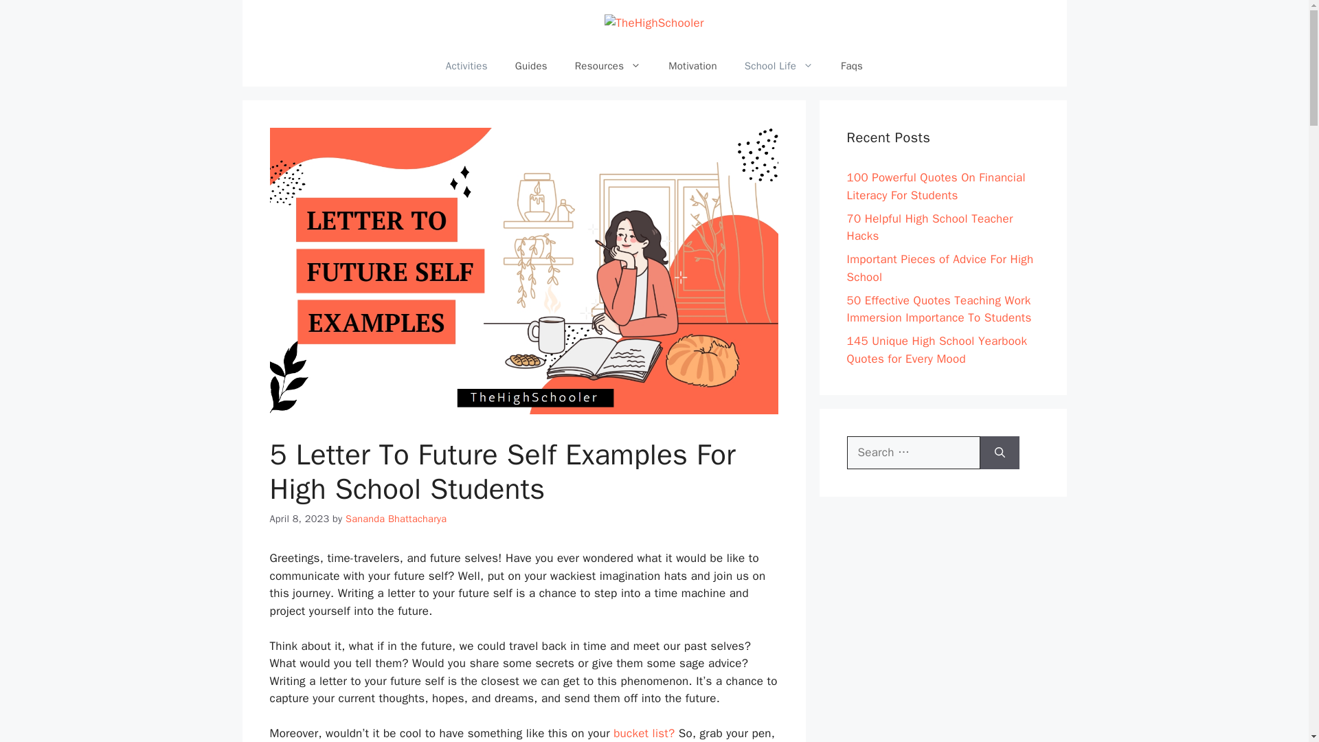 The height and width of the screenshot is (742, 1319). What do you see at coordinates (936, 186) in the screenshot?
I see `100 Powerful Quotes On Financial Literacy For Students` at bounding box center [936, 186].